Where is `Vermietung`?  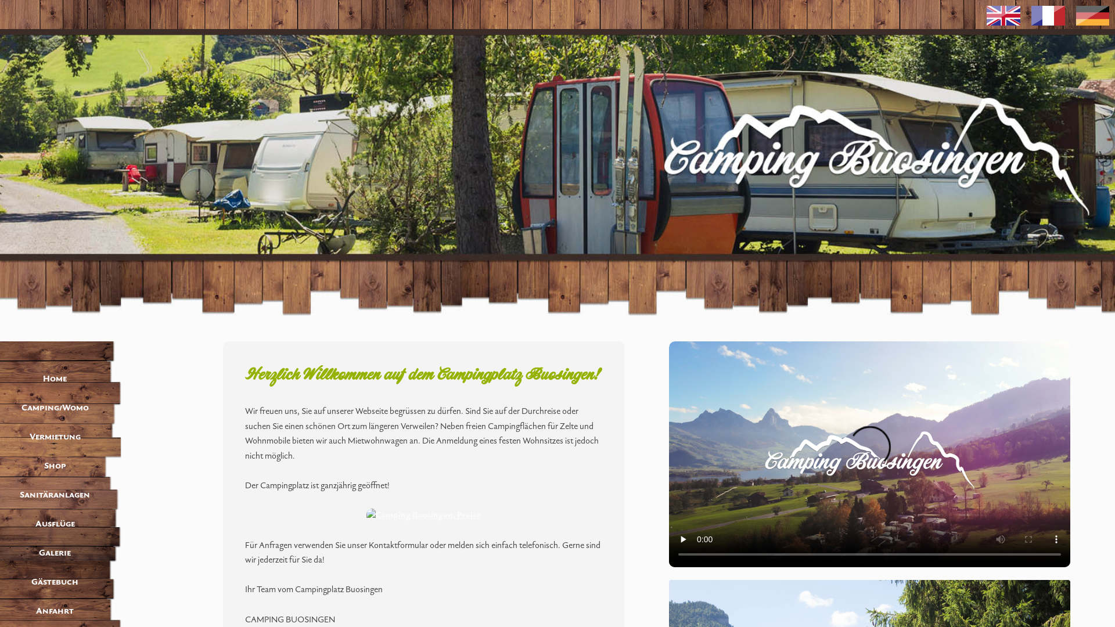 Vermietung is located at coordinates (55, 437).